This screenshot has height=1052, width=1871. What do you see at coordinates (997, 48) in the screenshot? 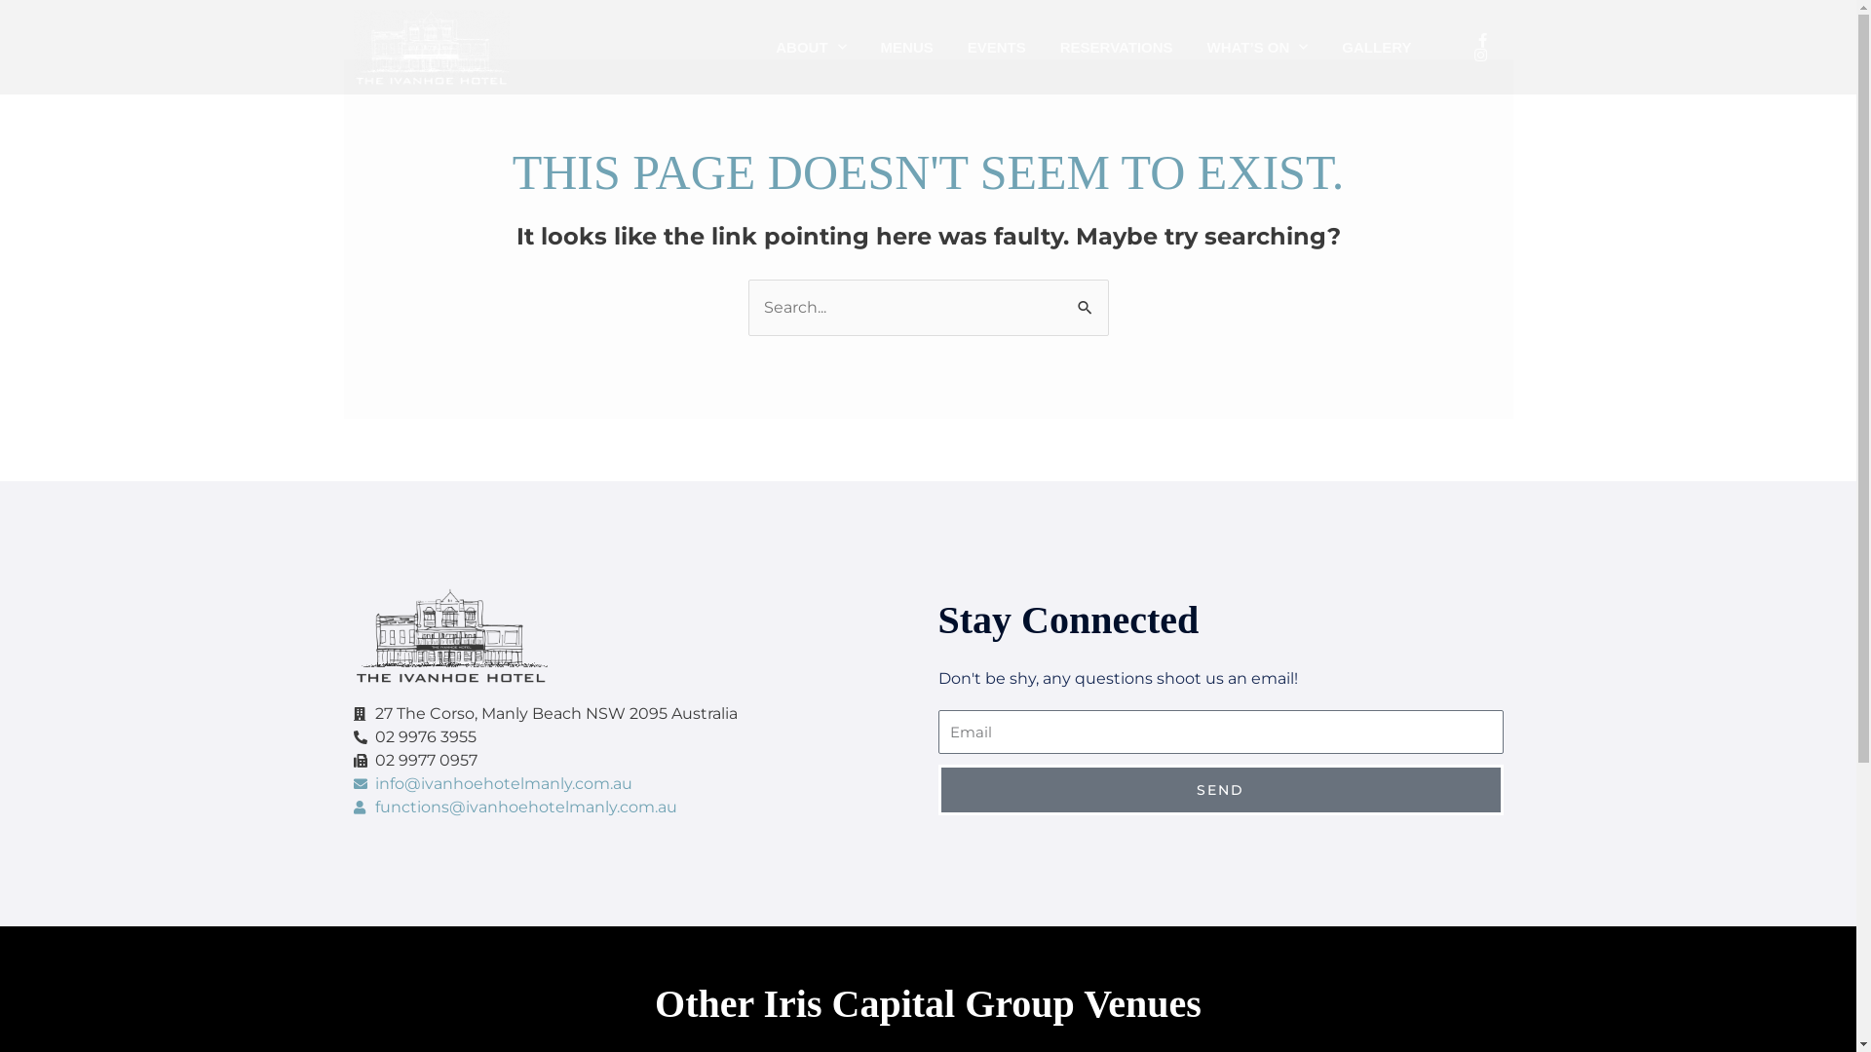
I see `EVENTS` at bounding box center [997, 48].